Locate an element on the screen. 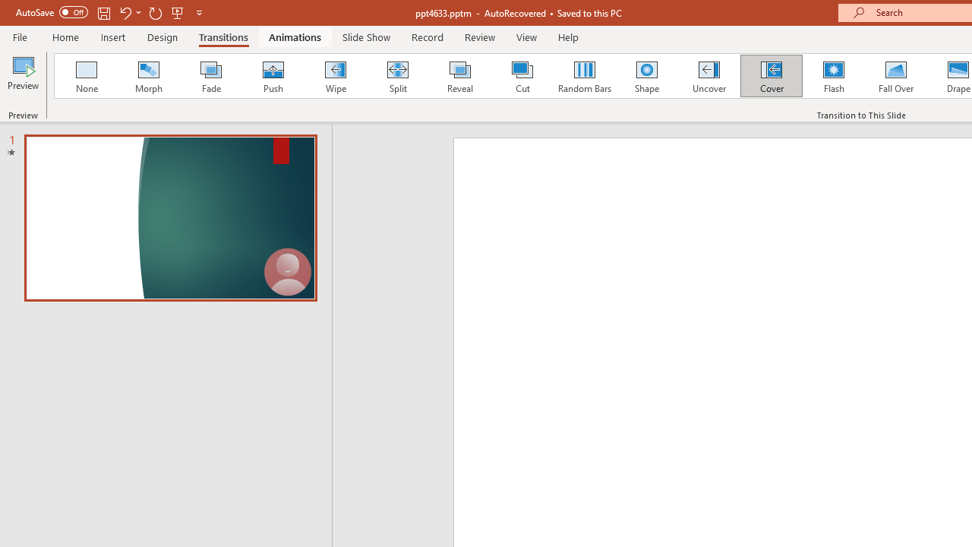  Integral is located at coordinates (326, 76).